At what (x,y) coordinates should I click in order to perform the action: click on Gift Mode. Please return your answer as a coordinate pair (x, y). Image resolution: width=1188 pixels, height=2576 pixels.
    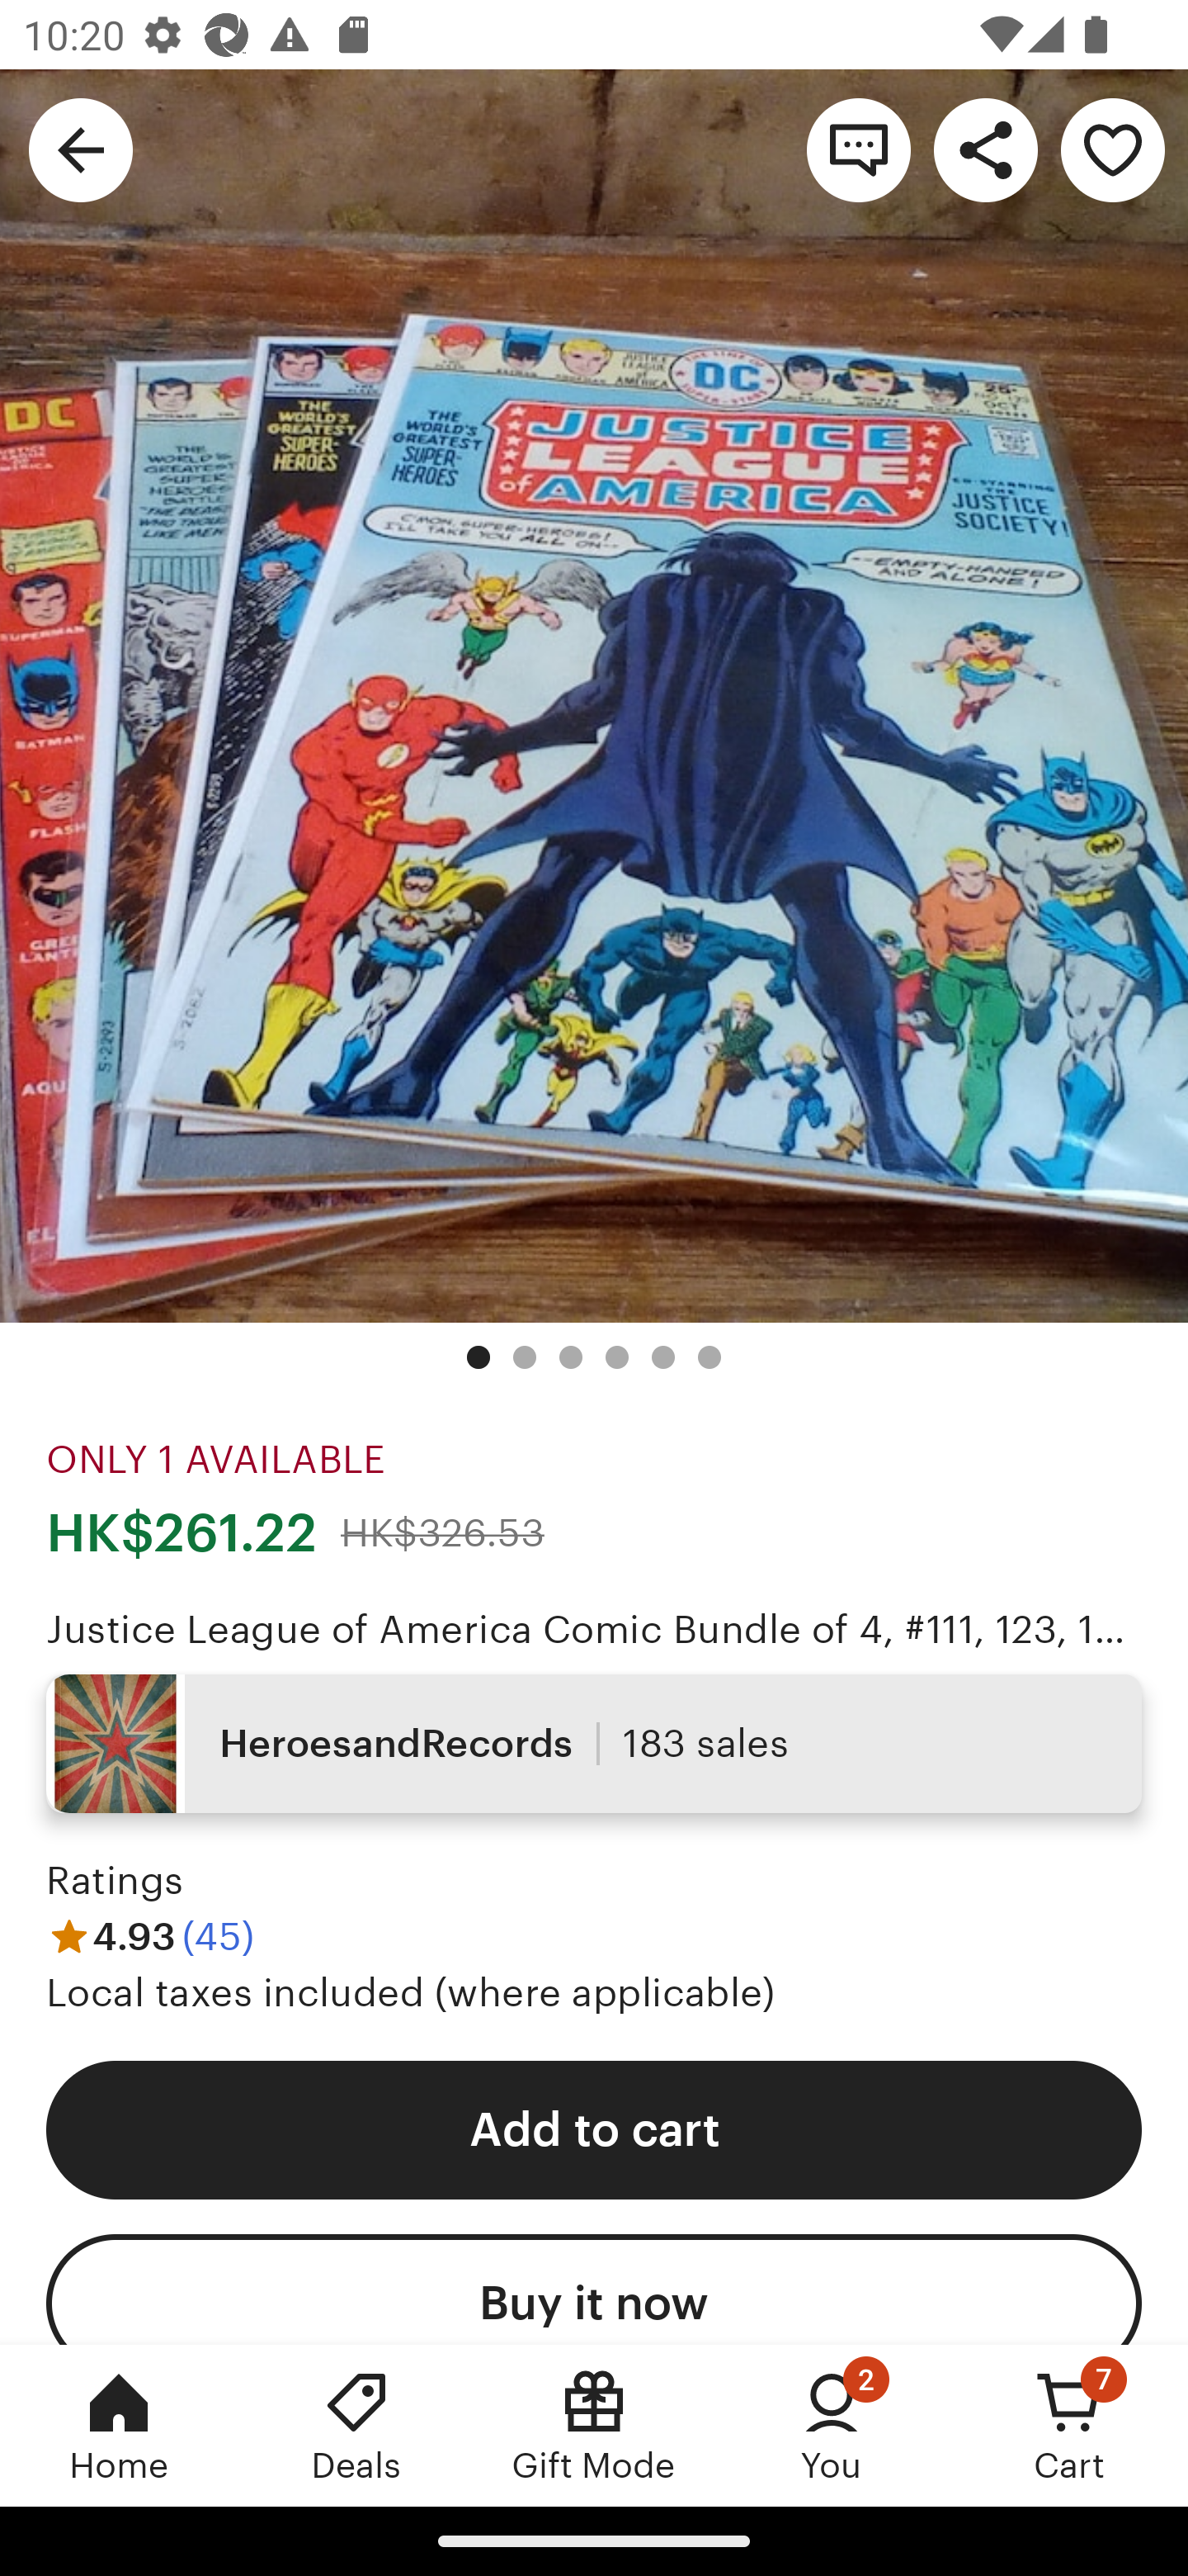
    Looking at the image, I should click on (594, 2425).